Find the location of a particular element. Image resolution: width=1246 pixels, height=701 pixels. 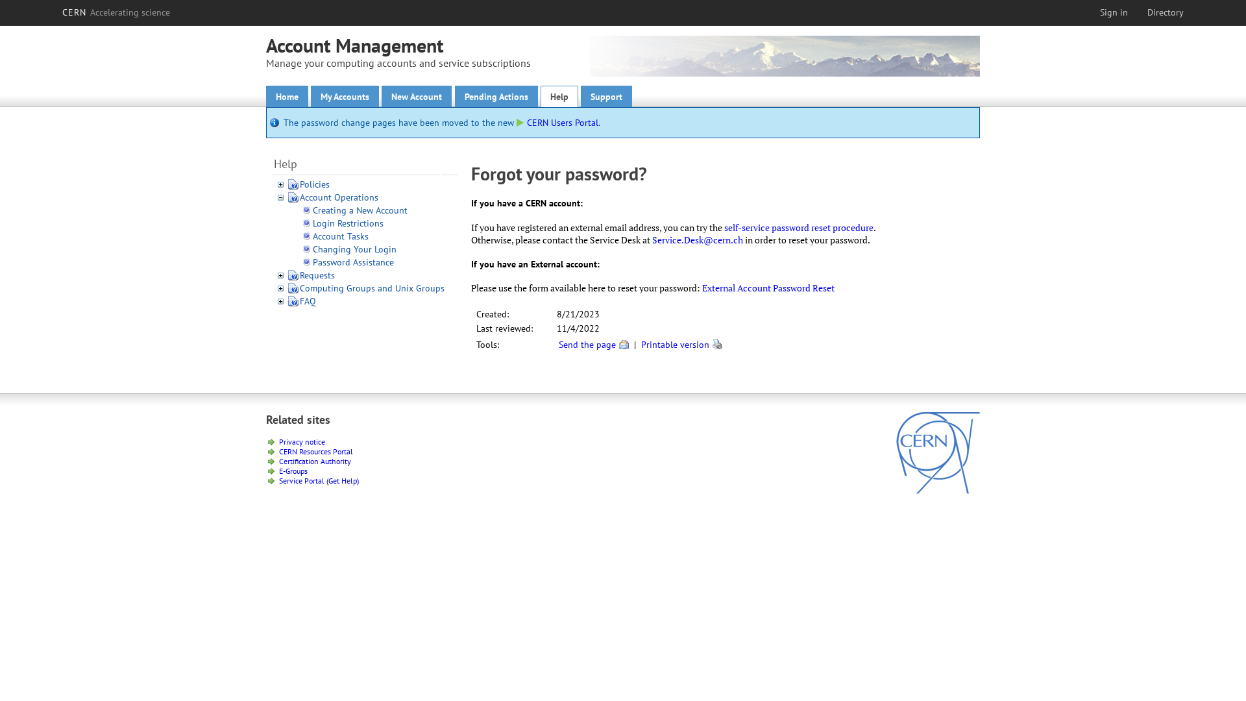

Directory is located at coordinates (1166, 12).